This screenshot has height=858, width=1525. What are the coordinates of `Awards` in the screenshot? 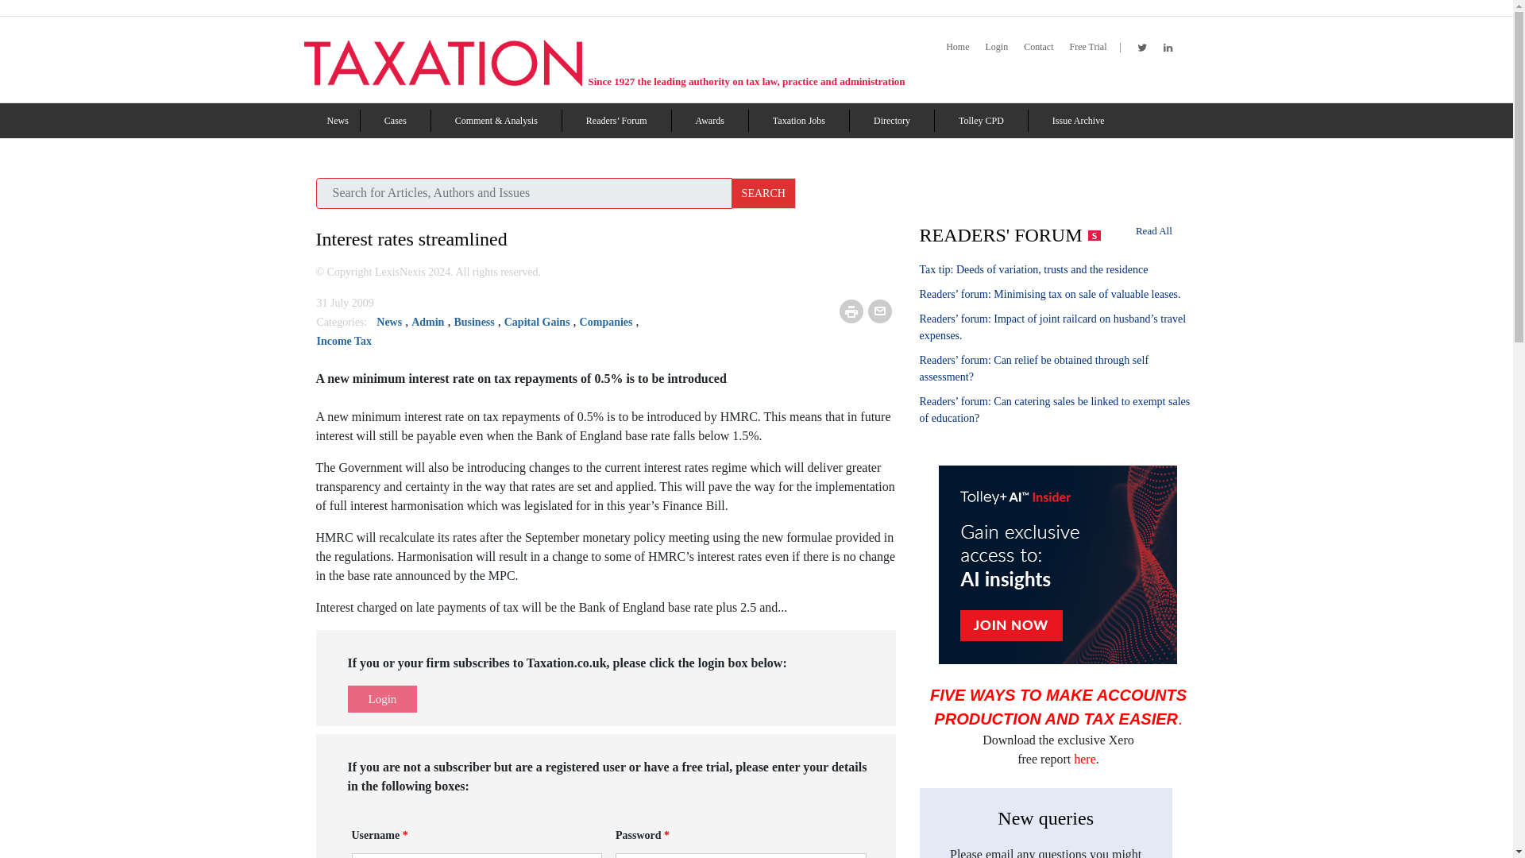 It's located at (710, 121).